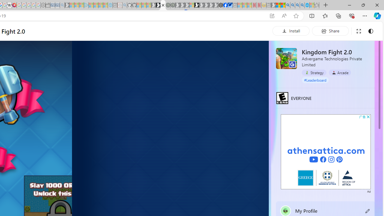 The width and height of the screenshot is (384, 216). Describe the element at coordinates (62, 5) in the screenshot. I see `Bing Real Estate - Home sales and rental listings - Sleeping` at that location.